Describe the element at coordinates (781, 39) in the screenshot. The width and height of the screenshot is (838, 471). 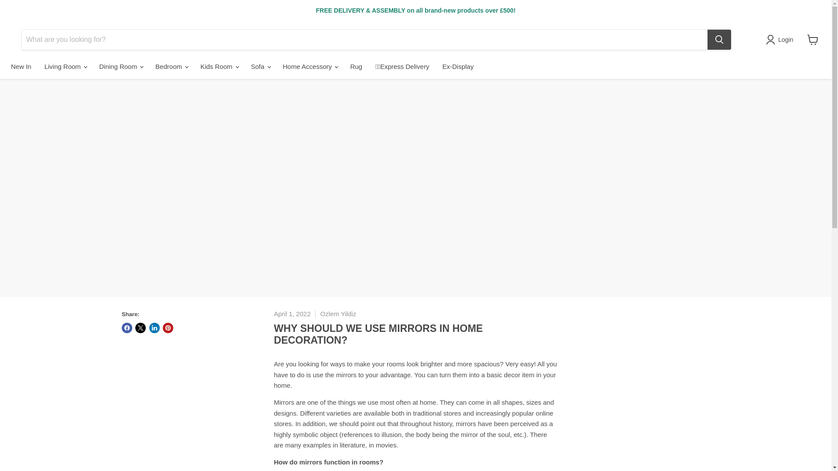
I see `Login` at that location.